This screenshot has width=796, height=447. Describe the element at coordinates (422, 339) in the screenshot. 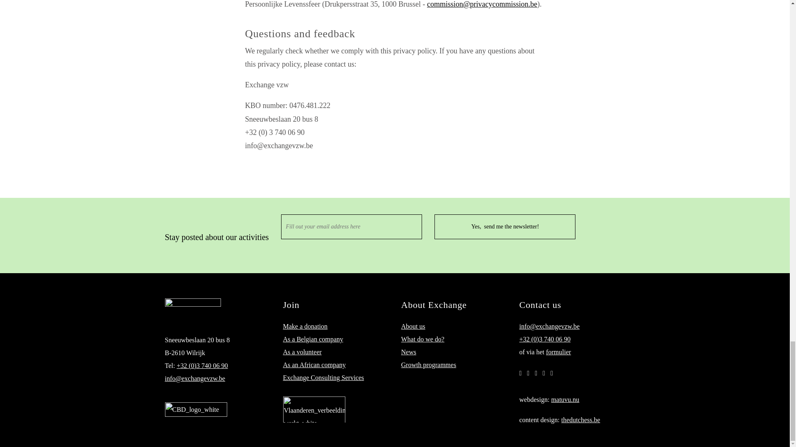

I see `What do we do?` at that location.